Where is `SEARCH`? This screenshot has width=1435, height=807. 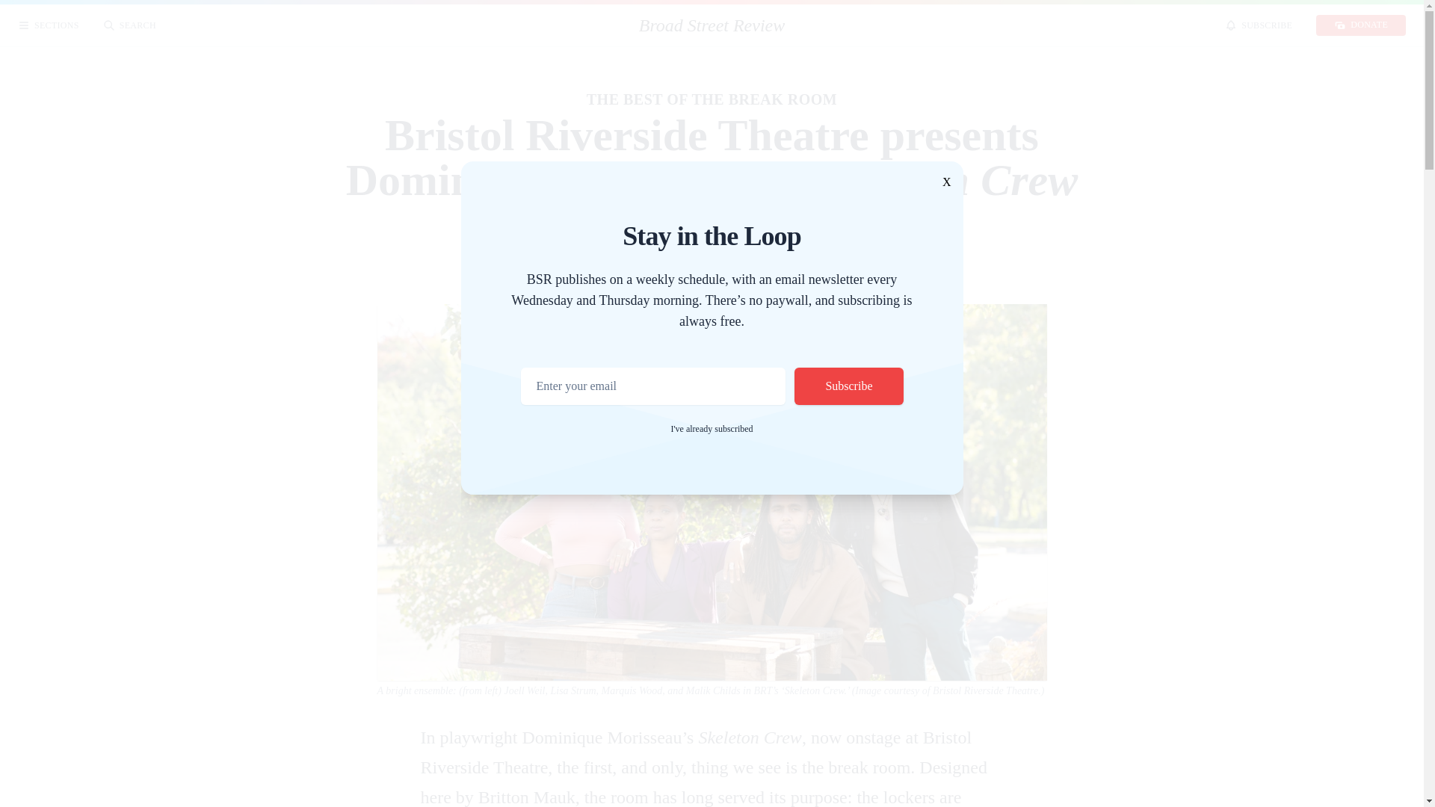
SEARCH is located at coordinates (130, 25).